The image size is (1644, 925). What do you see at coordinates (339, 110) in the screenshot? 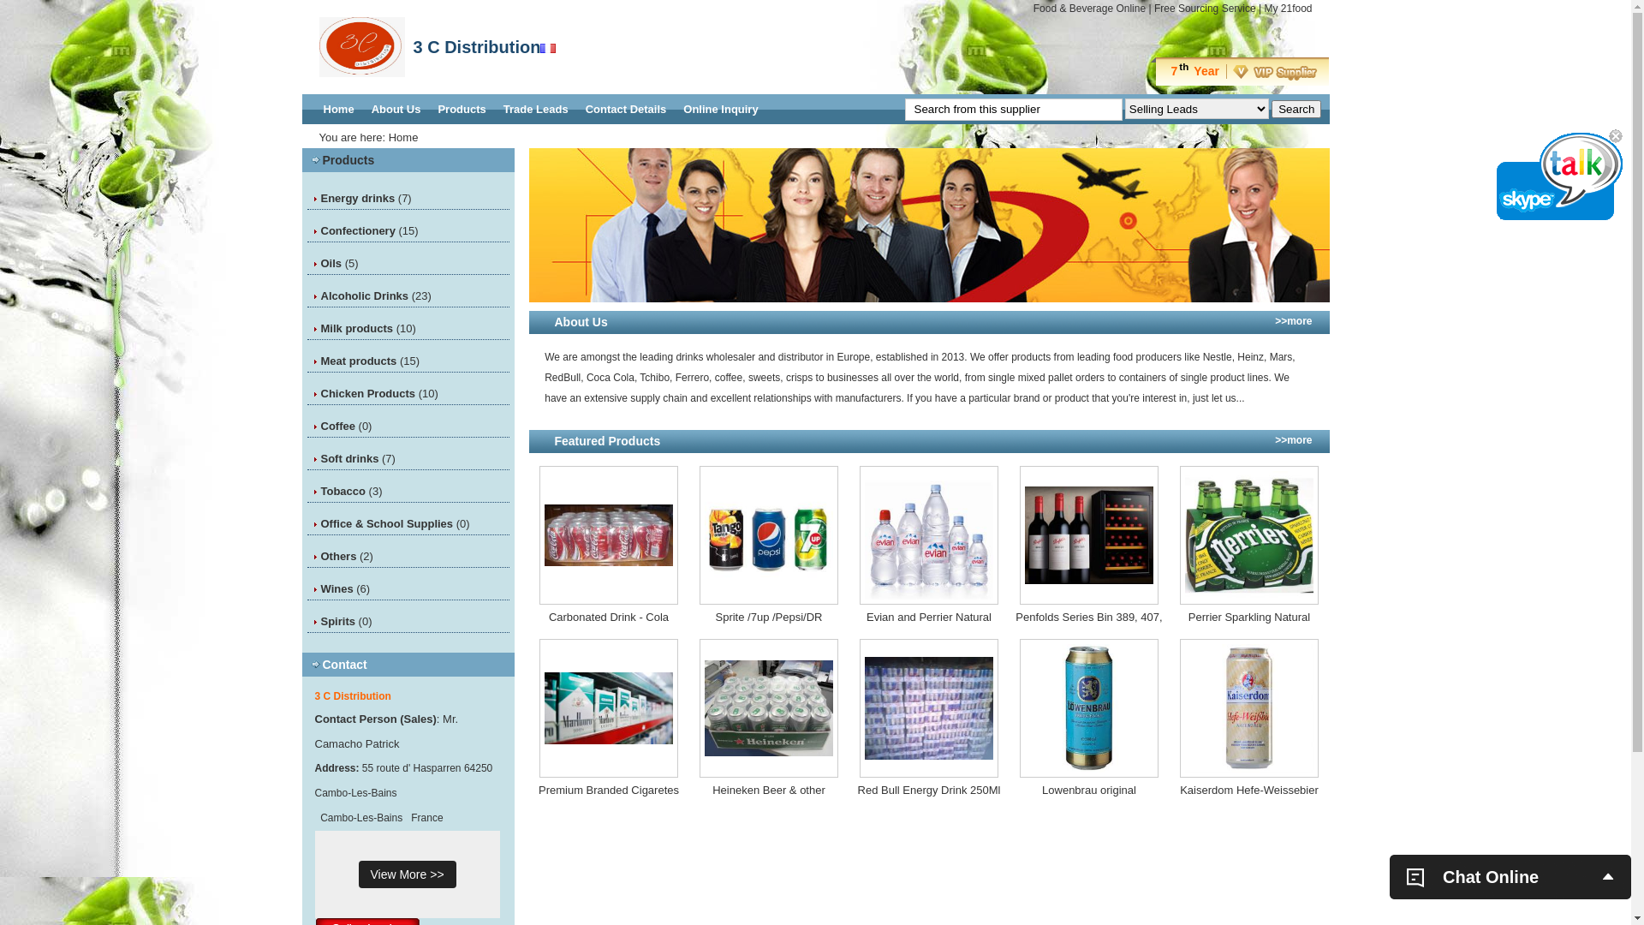
I see `Home` at bounding box center [339, 110].